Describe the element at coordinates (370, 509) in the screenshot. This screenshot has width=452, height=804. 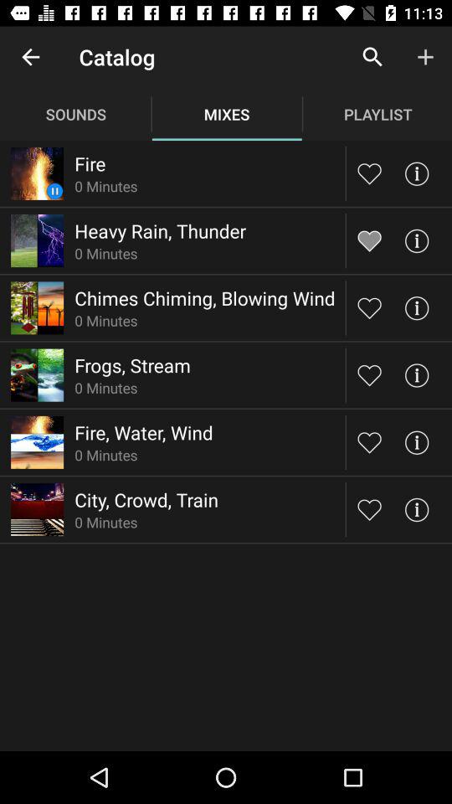
I see `love music mix` at that location.